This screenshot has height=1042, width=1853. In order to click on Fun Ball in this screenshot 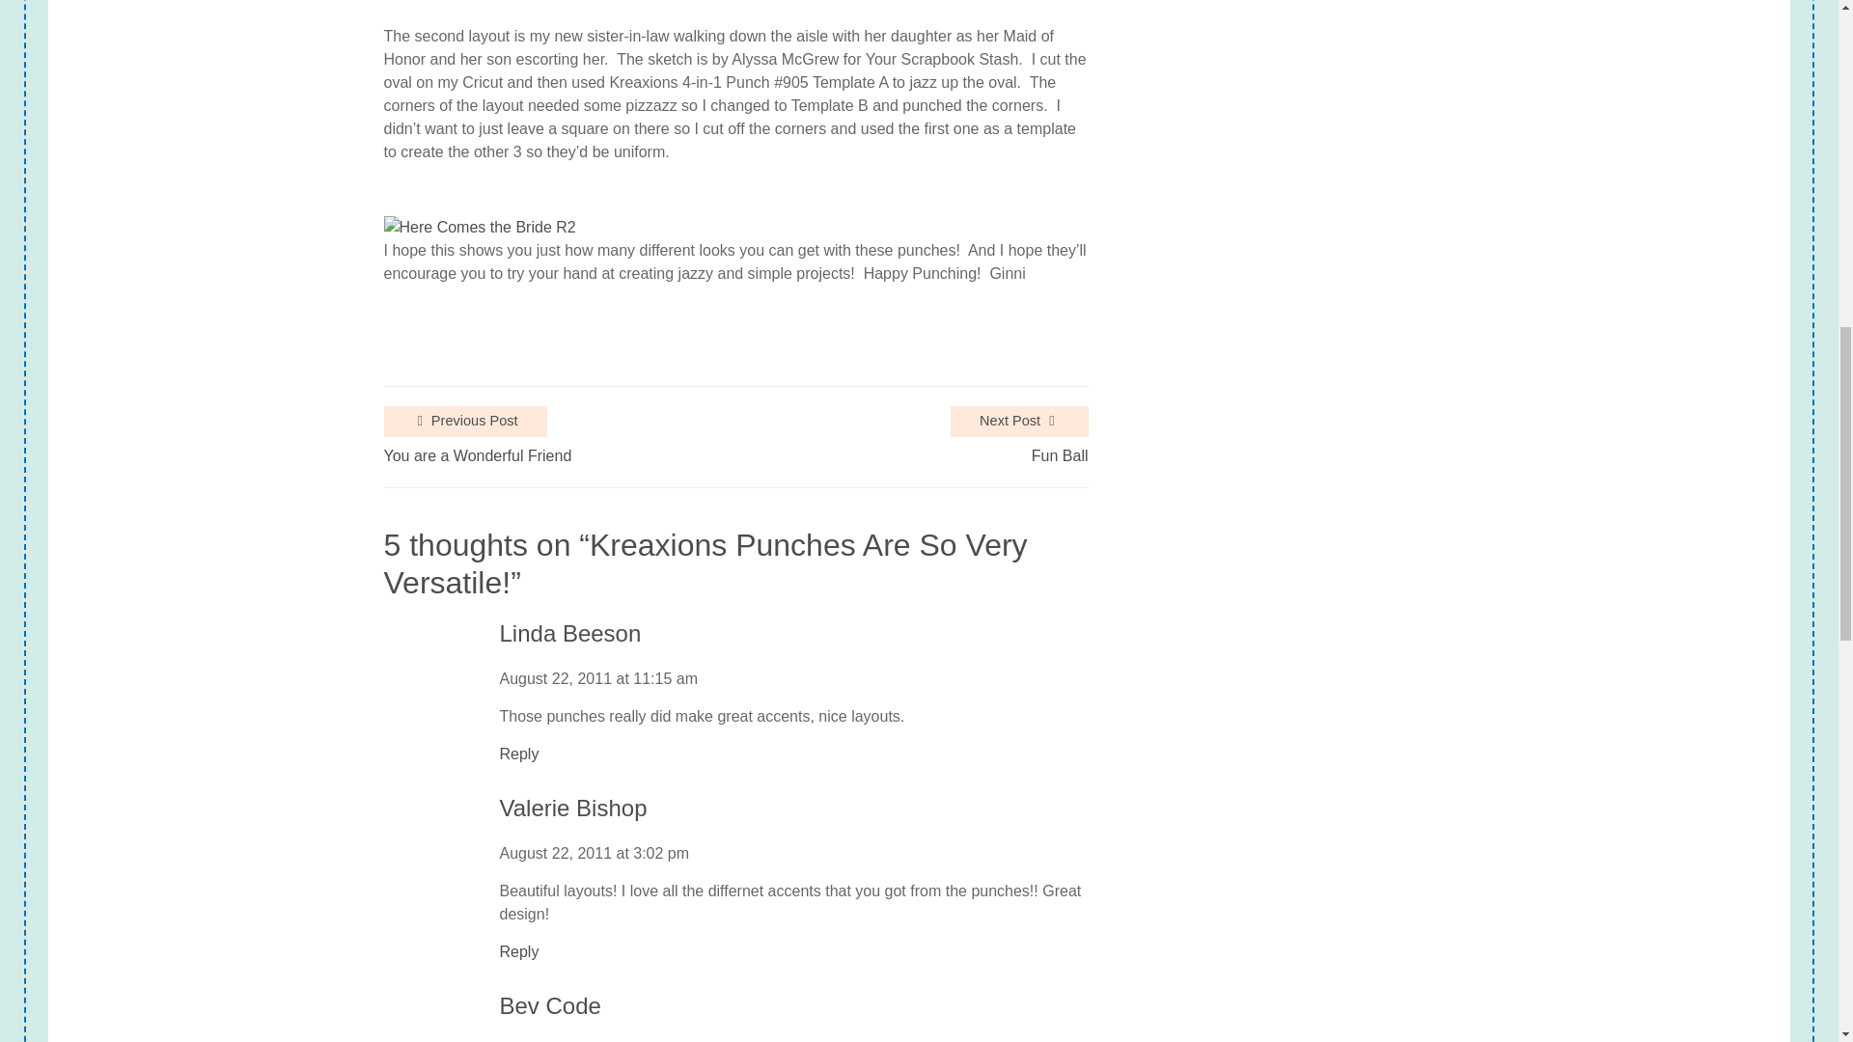, I will do `click(1060, 455)`.